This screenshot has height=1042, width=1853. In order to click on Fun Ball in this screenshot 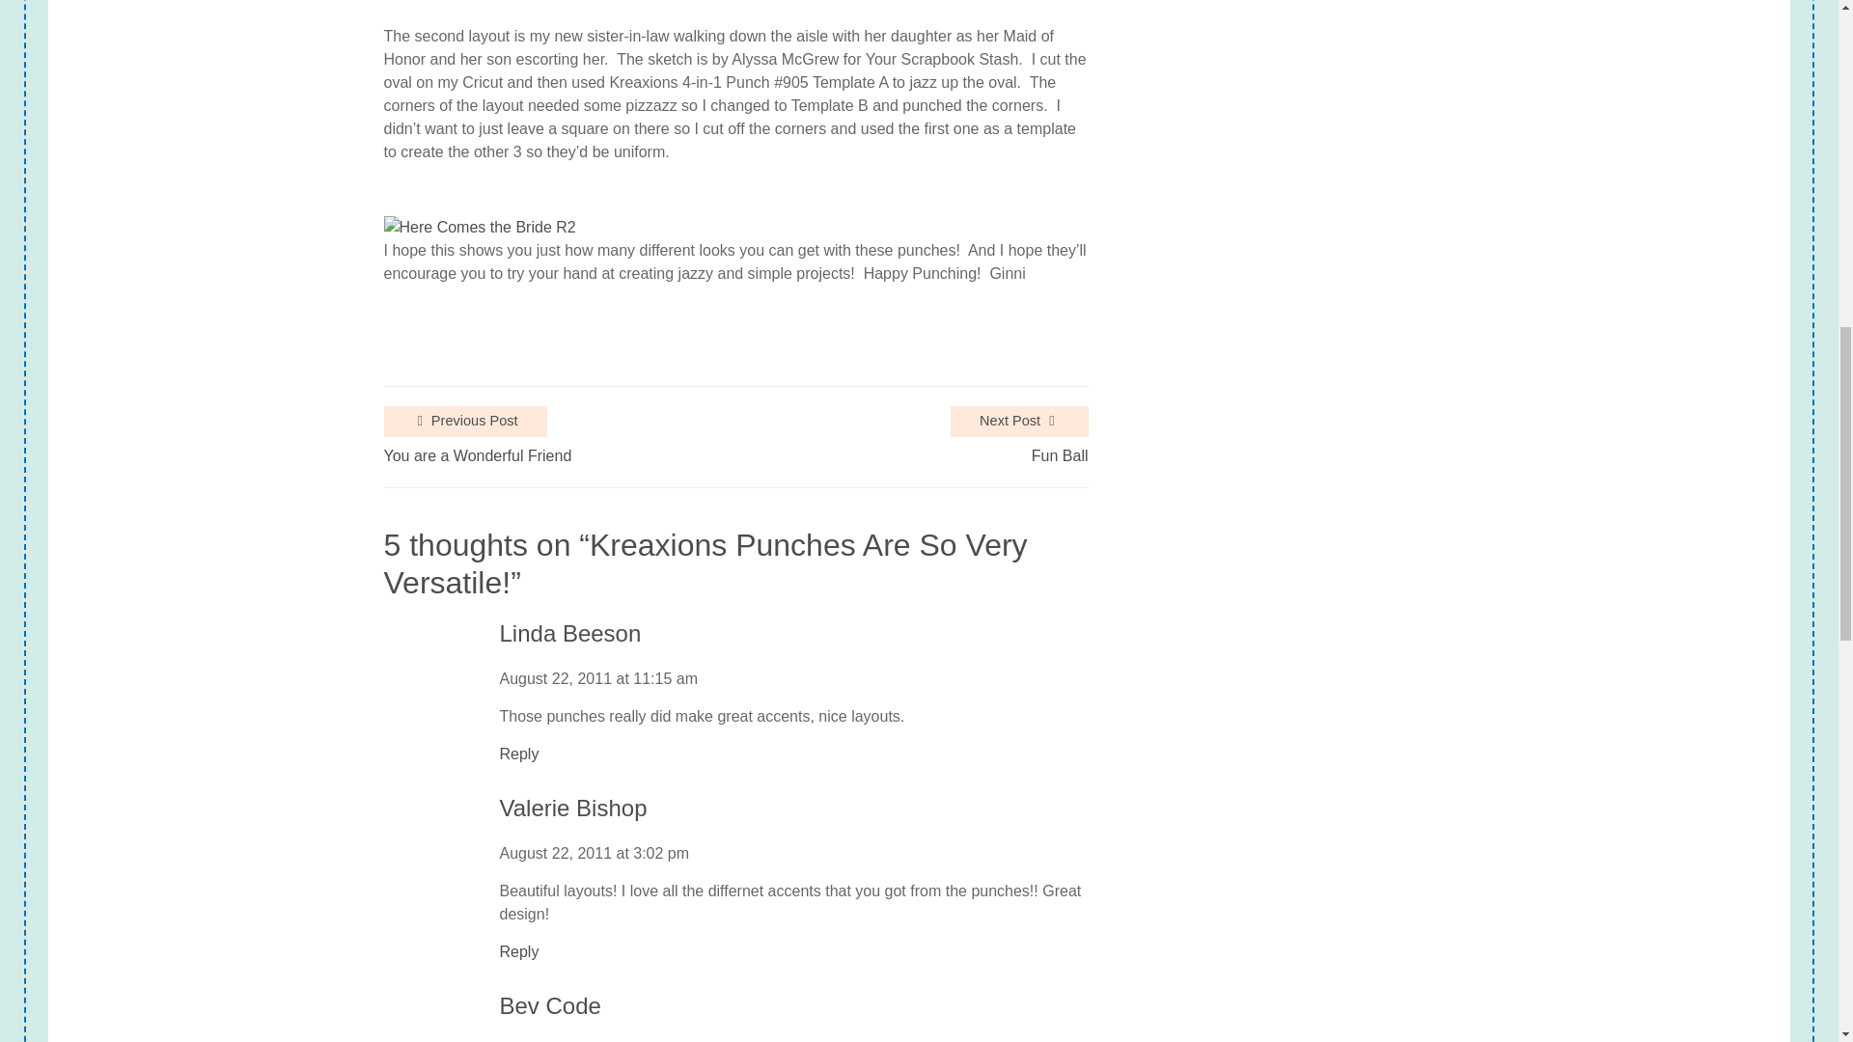, I will do `click(1060, 455)`.